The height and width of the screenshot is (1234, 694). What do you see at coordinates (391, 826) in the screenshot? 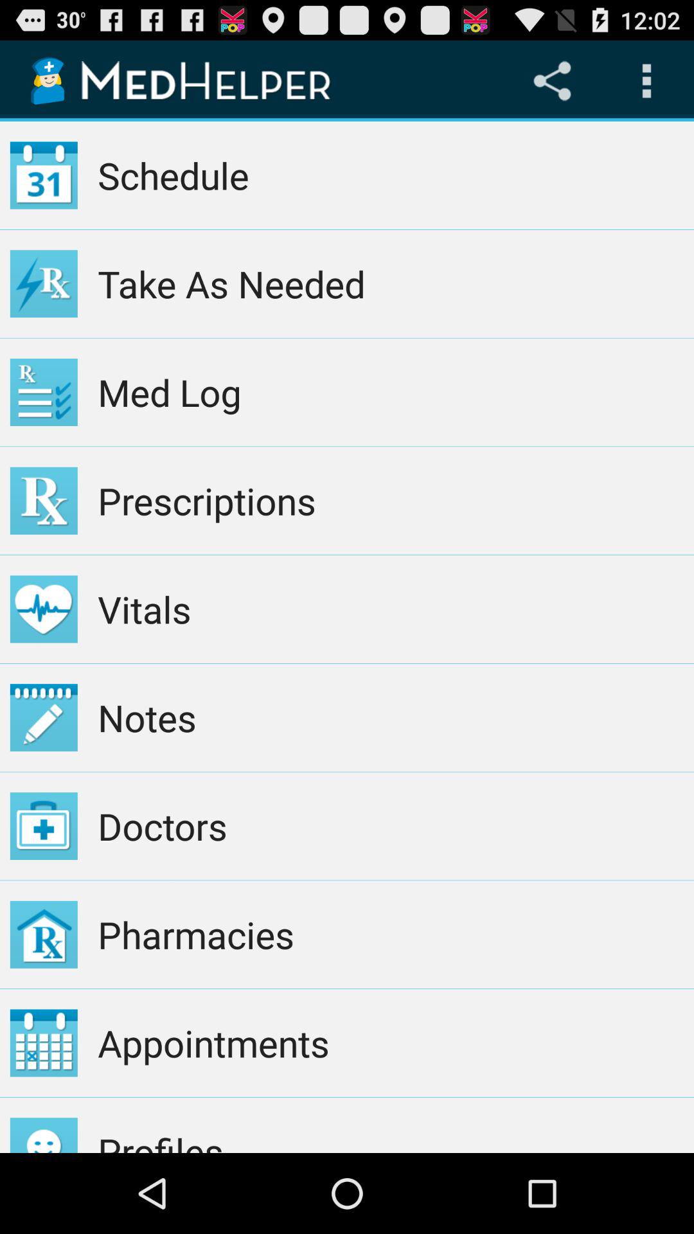
I see `choose doctors app` at bounding box center [391, 826].